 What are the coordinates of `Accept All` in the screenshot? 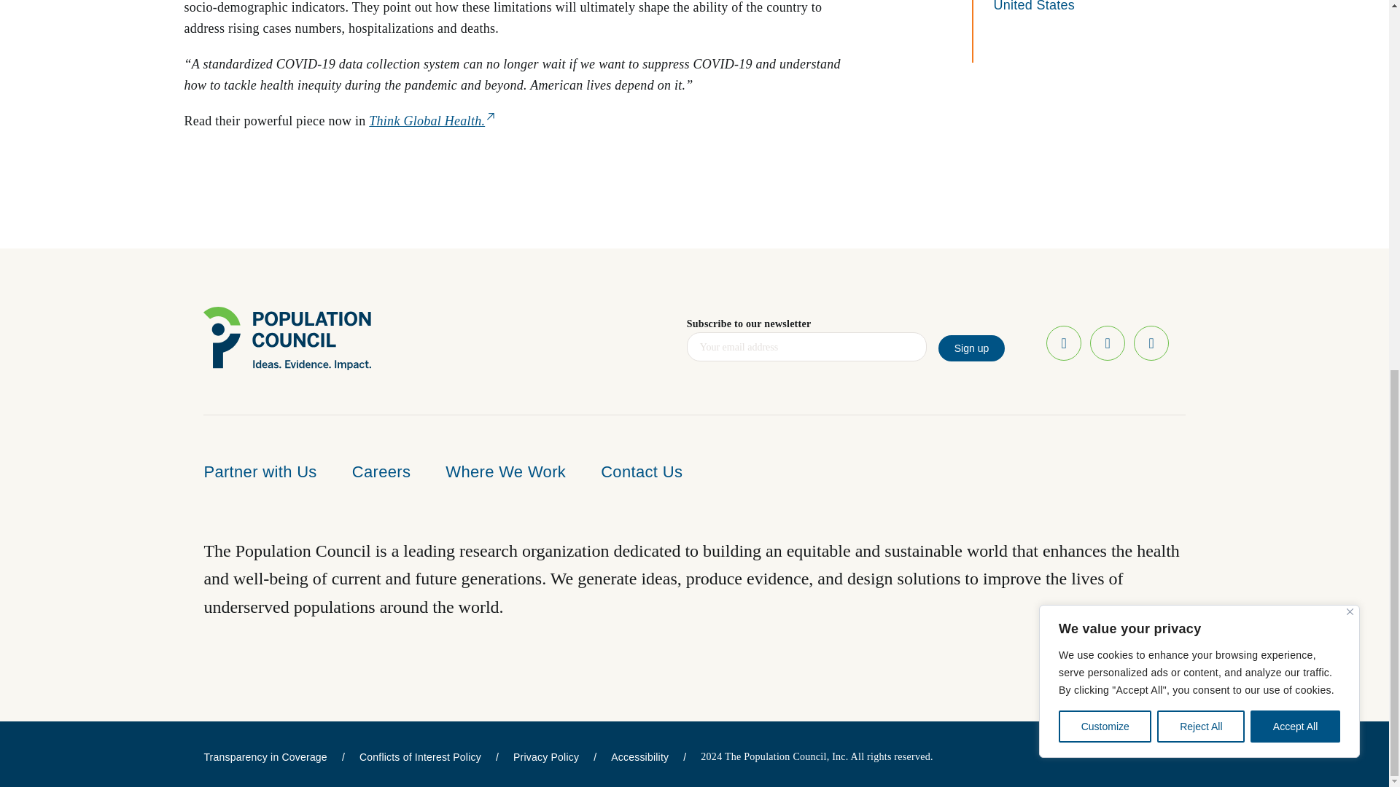 It's located at (1295, 29).